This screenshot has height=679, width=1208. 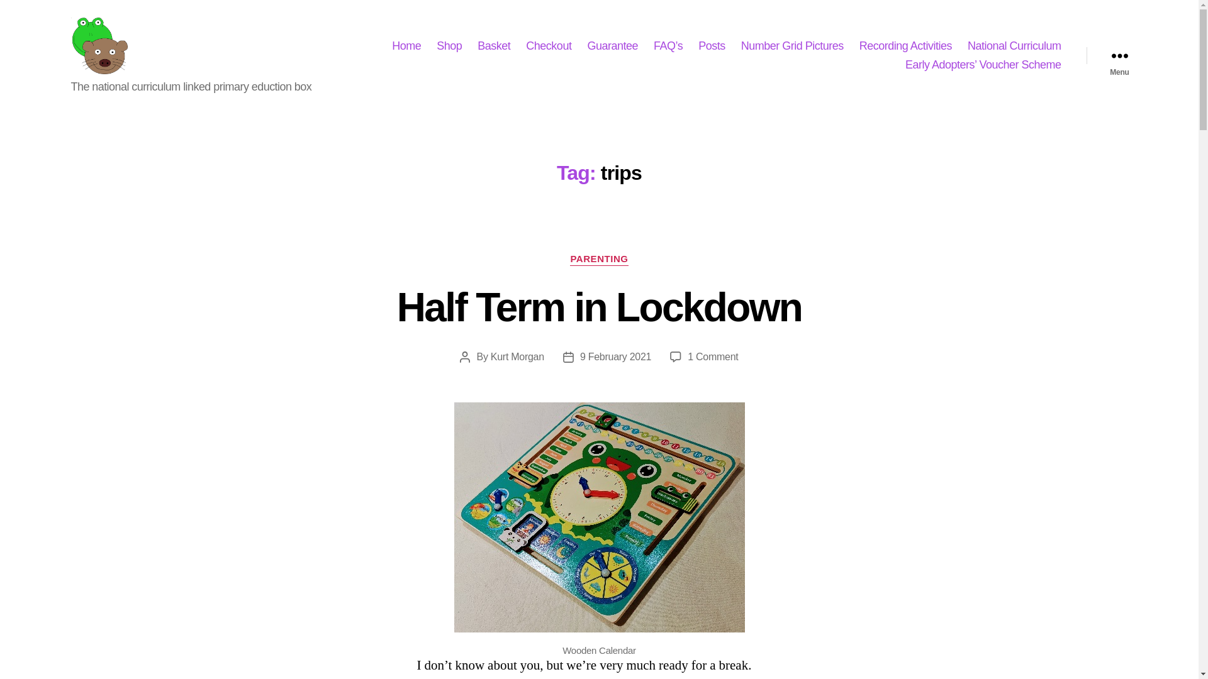 What do you see at coordinates (449, 47) in the screenshot?
I see `Shop` at bounding box center [449, 47].